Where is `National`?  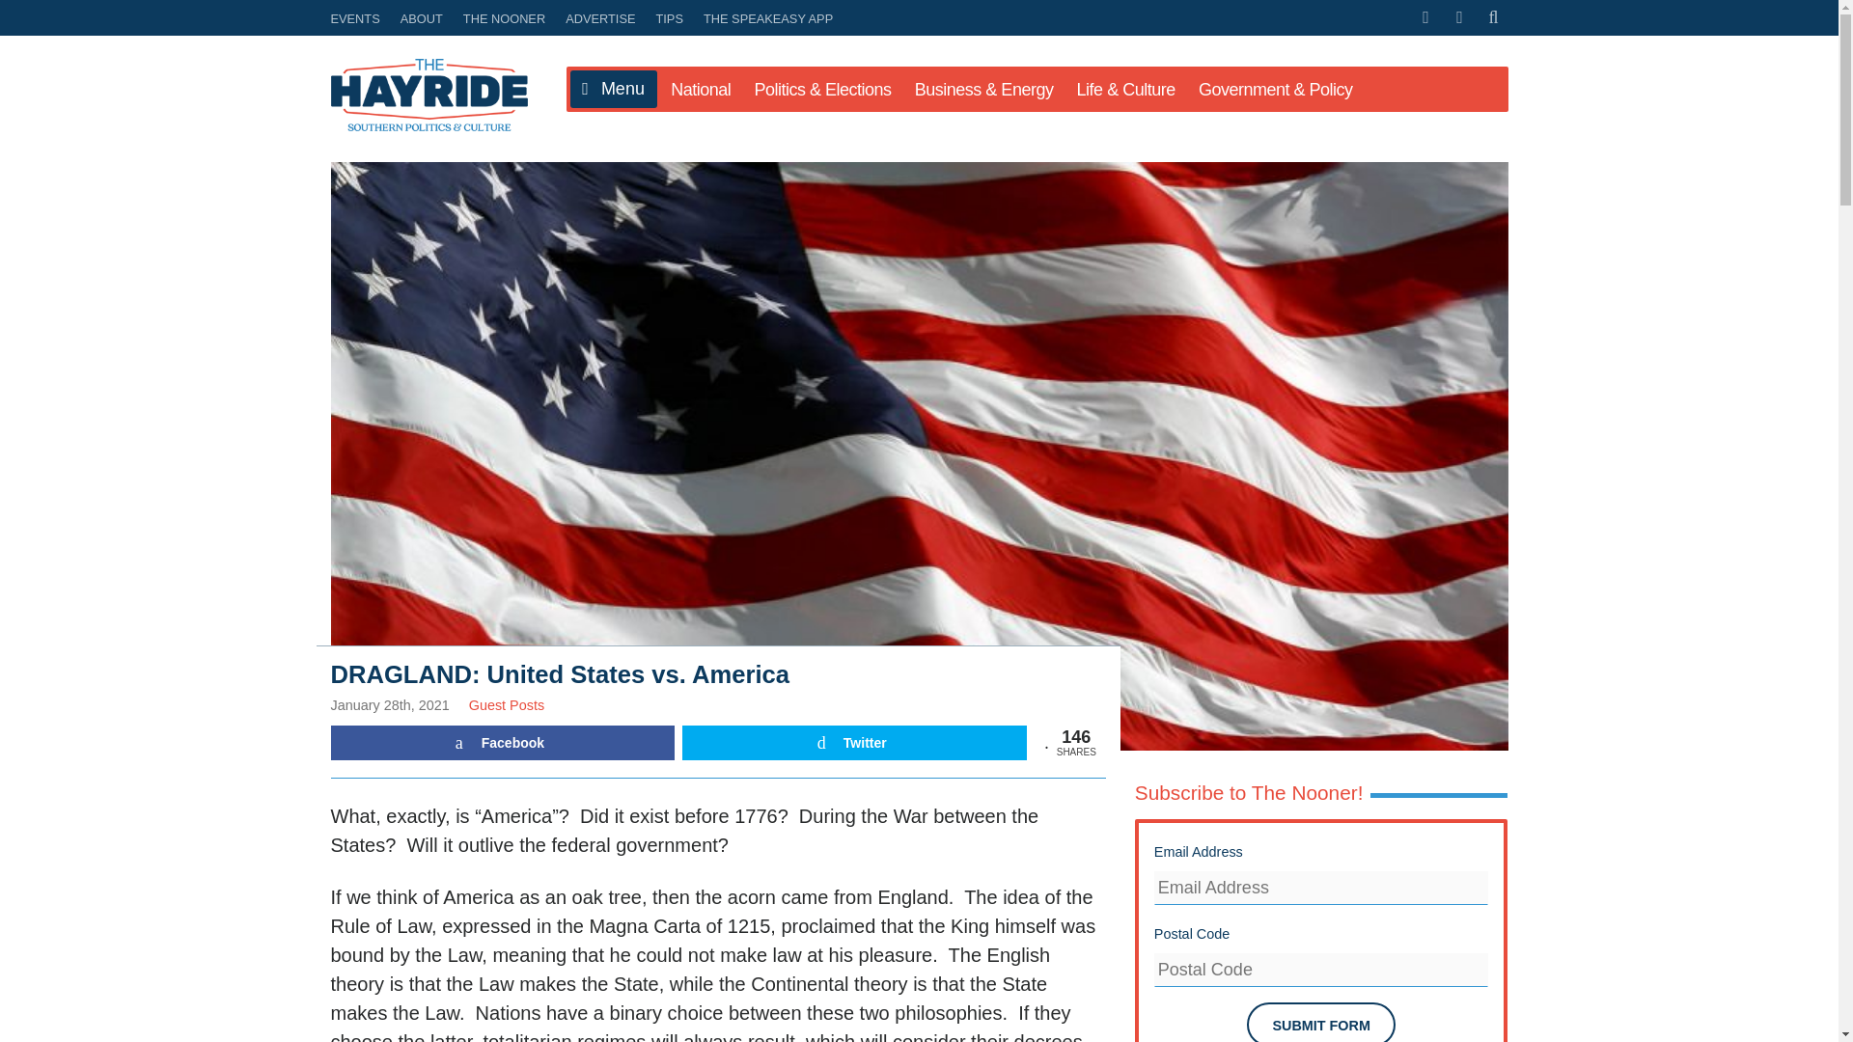
National is located at coordinates (701, 89).